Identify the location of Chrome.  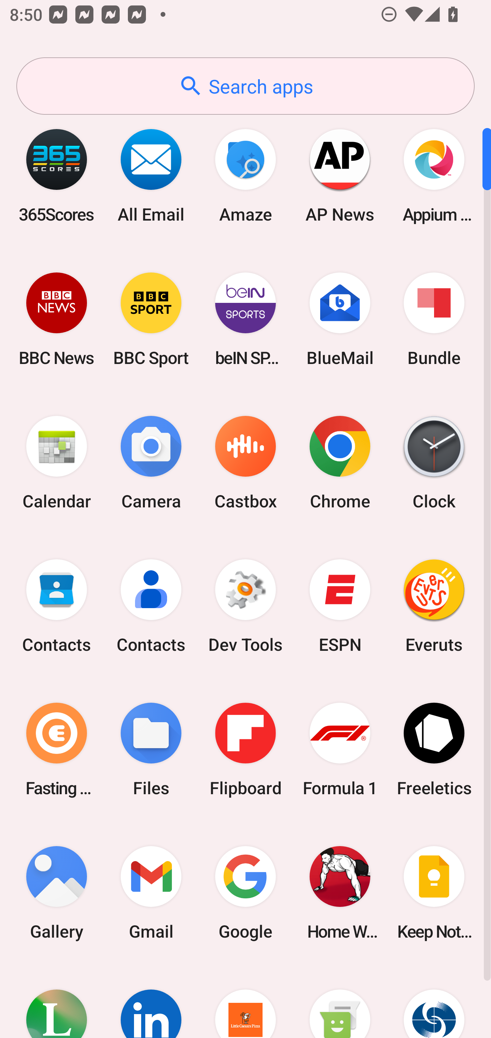
(340, 463).